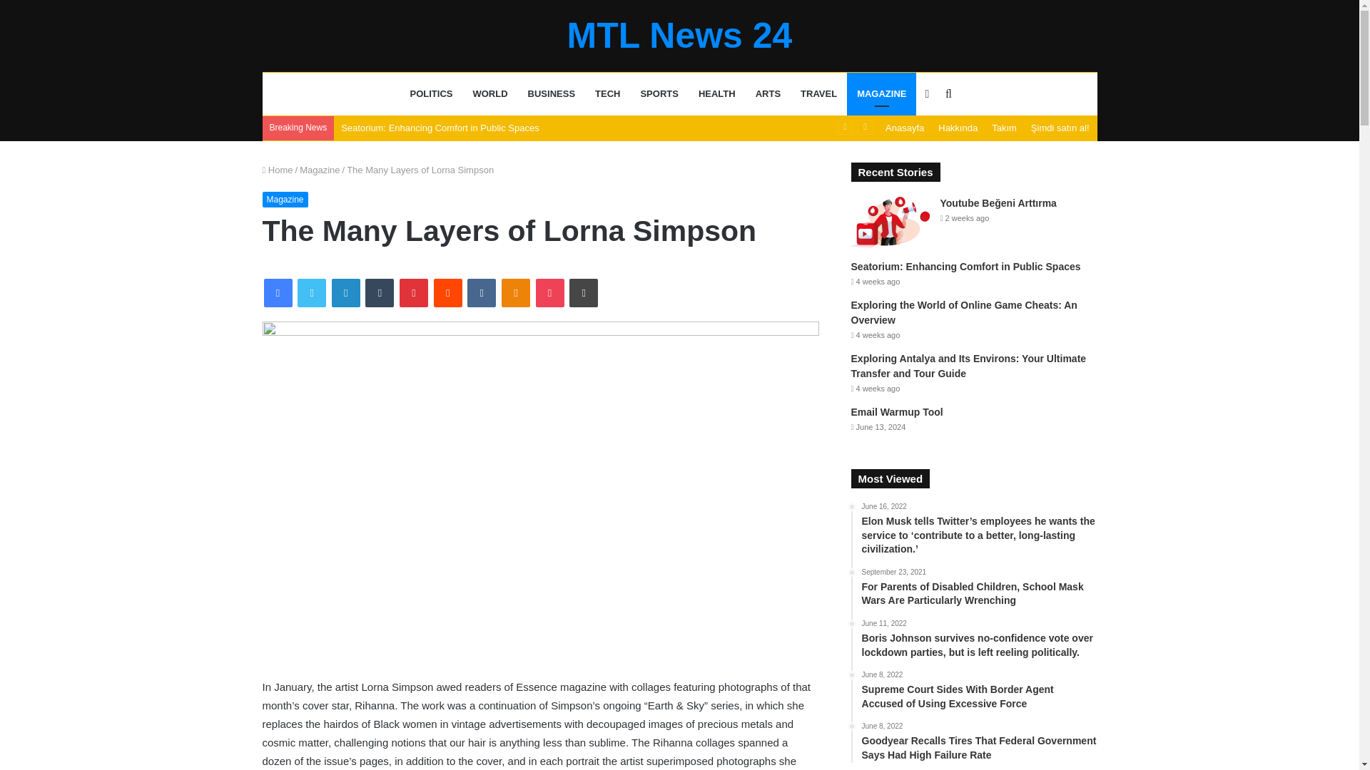  Describe the element at coordinates (345, 292) in the screenshot. I see `LinkedIn` at that location.